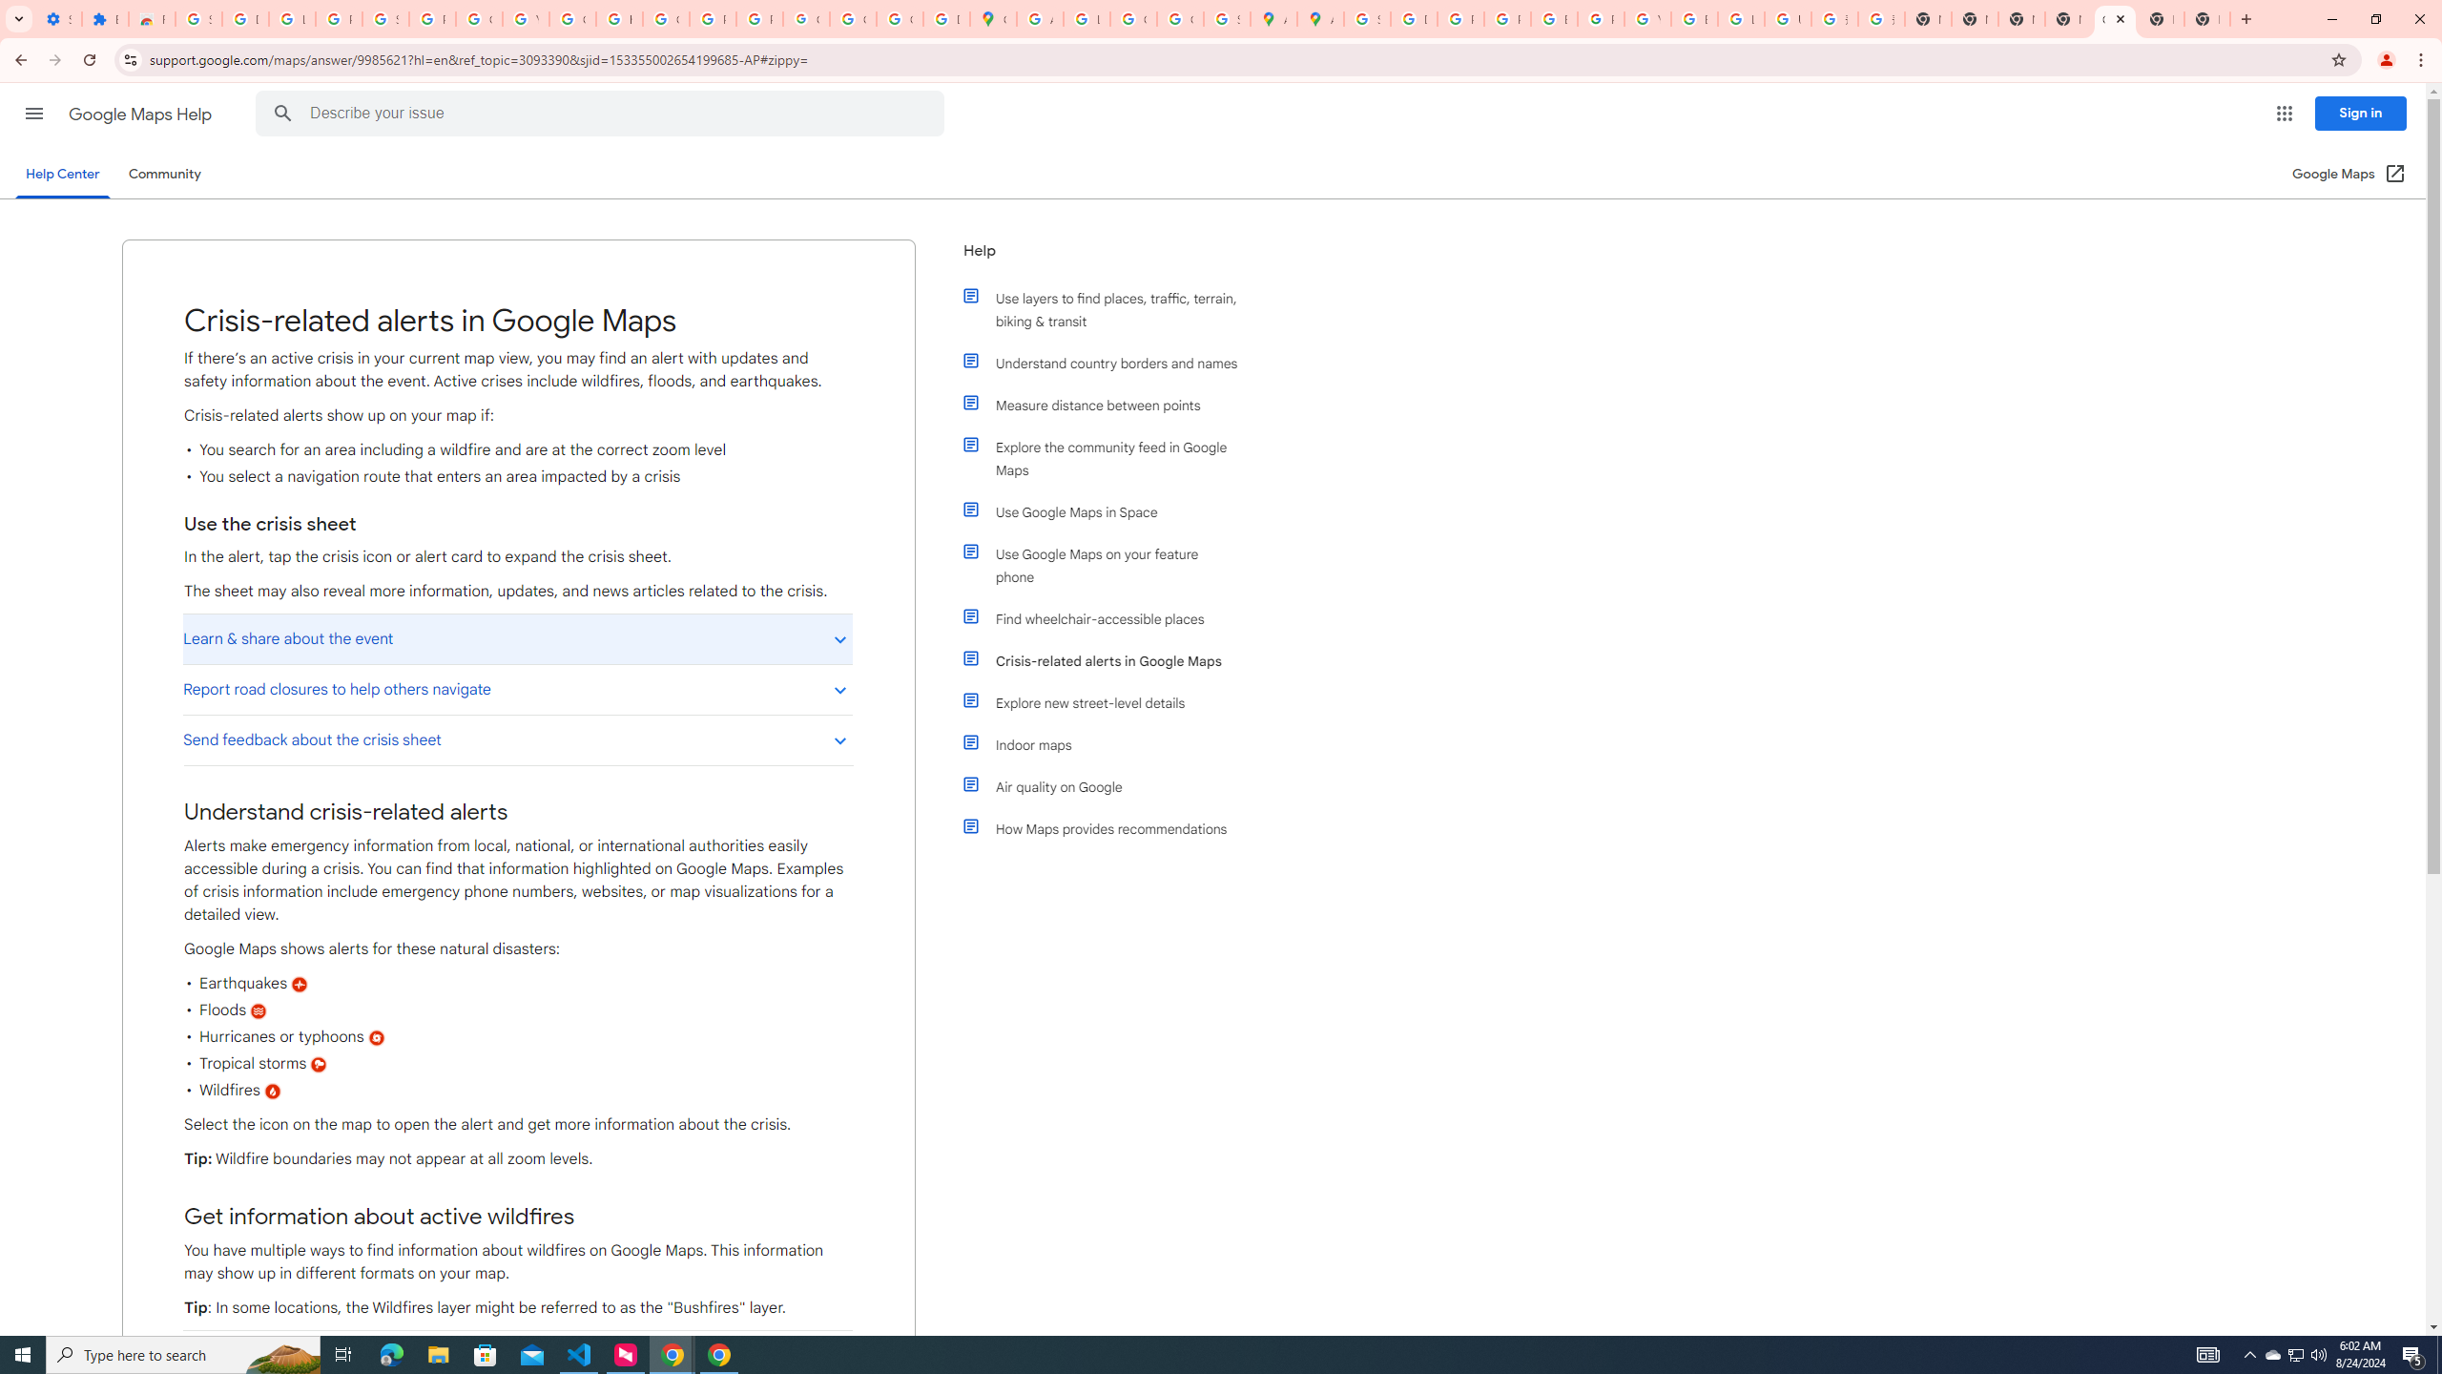 Image resolution: width=2442 pixels, height=1374 pixels. I want to click on Air quality on Google, so click(1109, 786).